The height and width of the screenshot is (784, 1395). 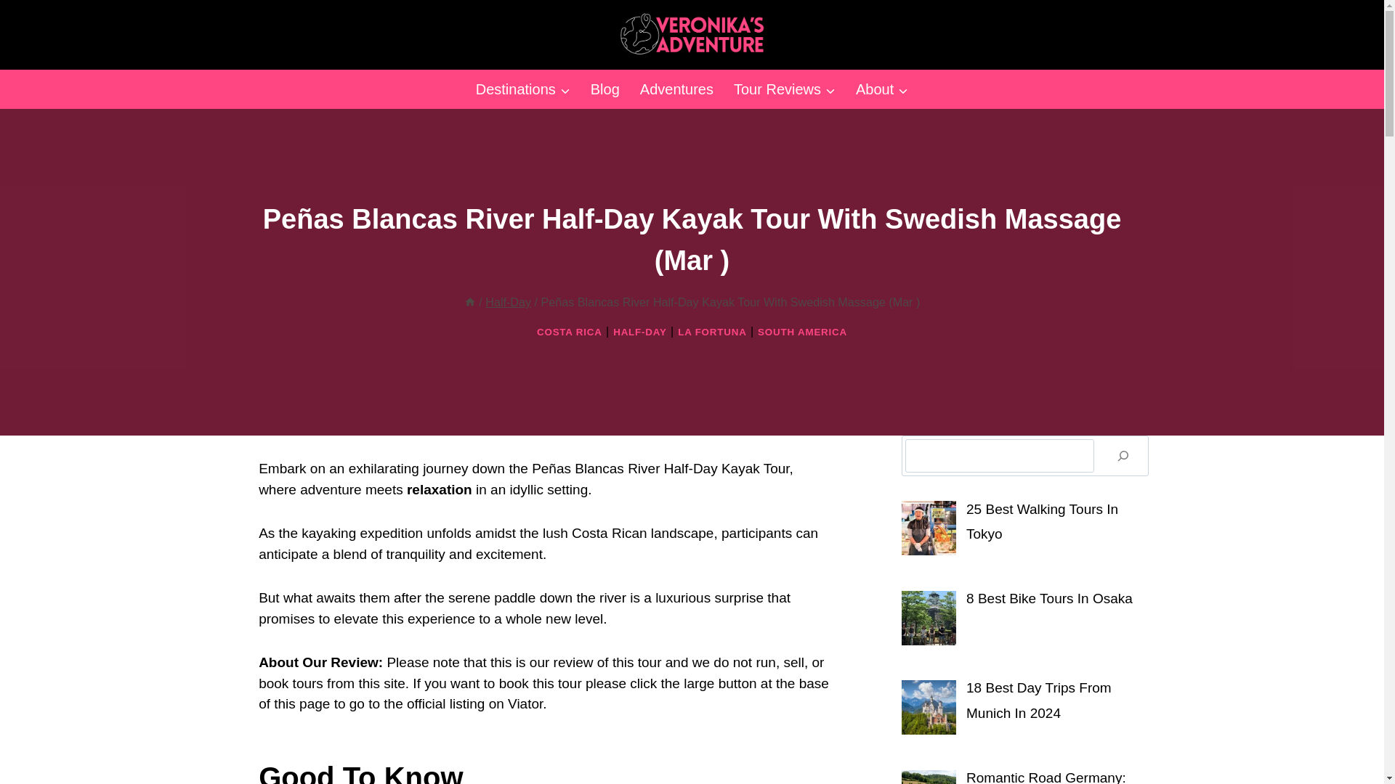 I want to click on COSTA RICA, so click(x=570, y=332).